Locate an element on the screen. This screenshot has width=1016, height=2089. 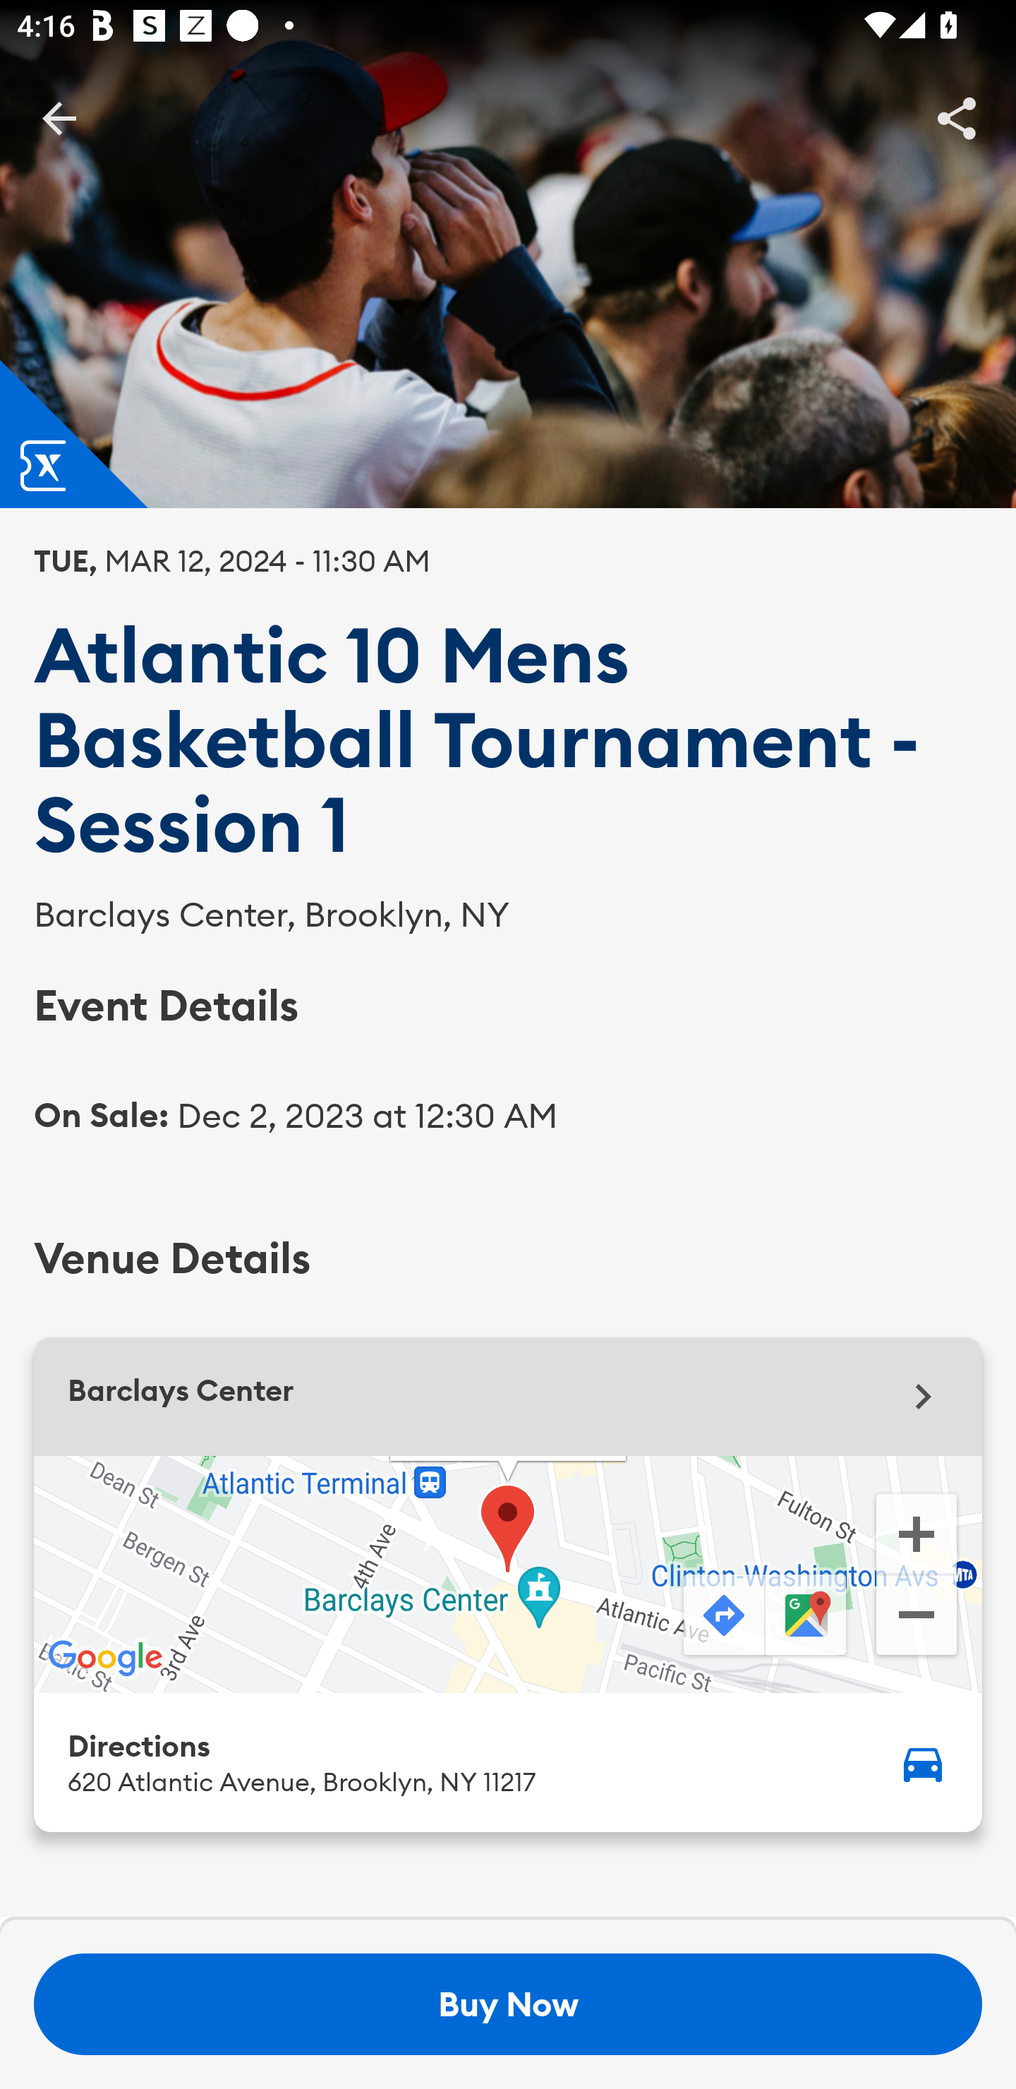
Open in Google Maps is located at coordinates (808, 1615).